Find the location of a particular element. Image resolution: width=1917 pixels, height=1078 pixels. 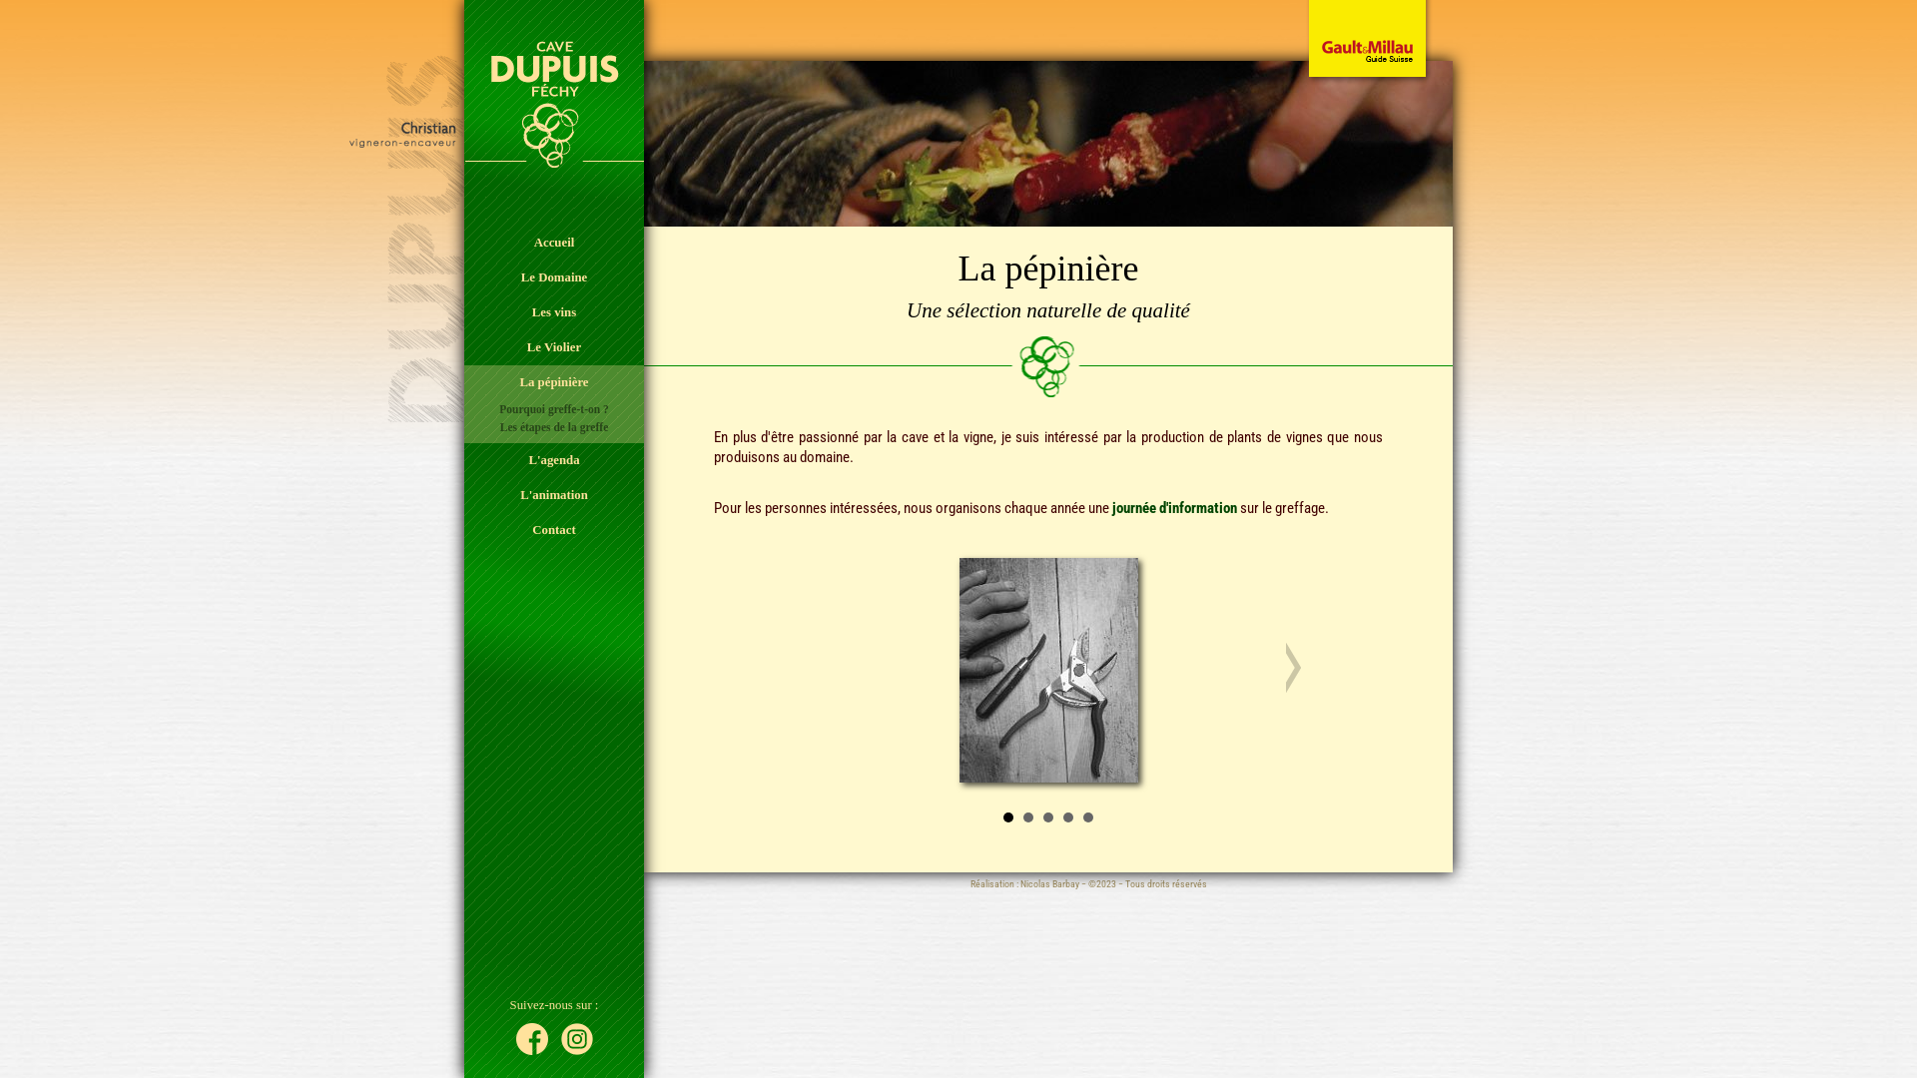

1 is located at coordinates (1008, 817).